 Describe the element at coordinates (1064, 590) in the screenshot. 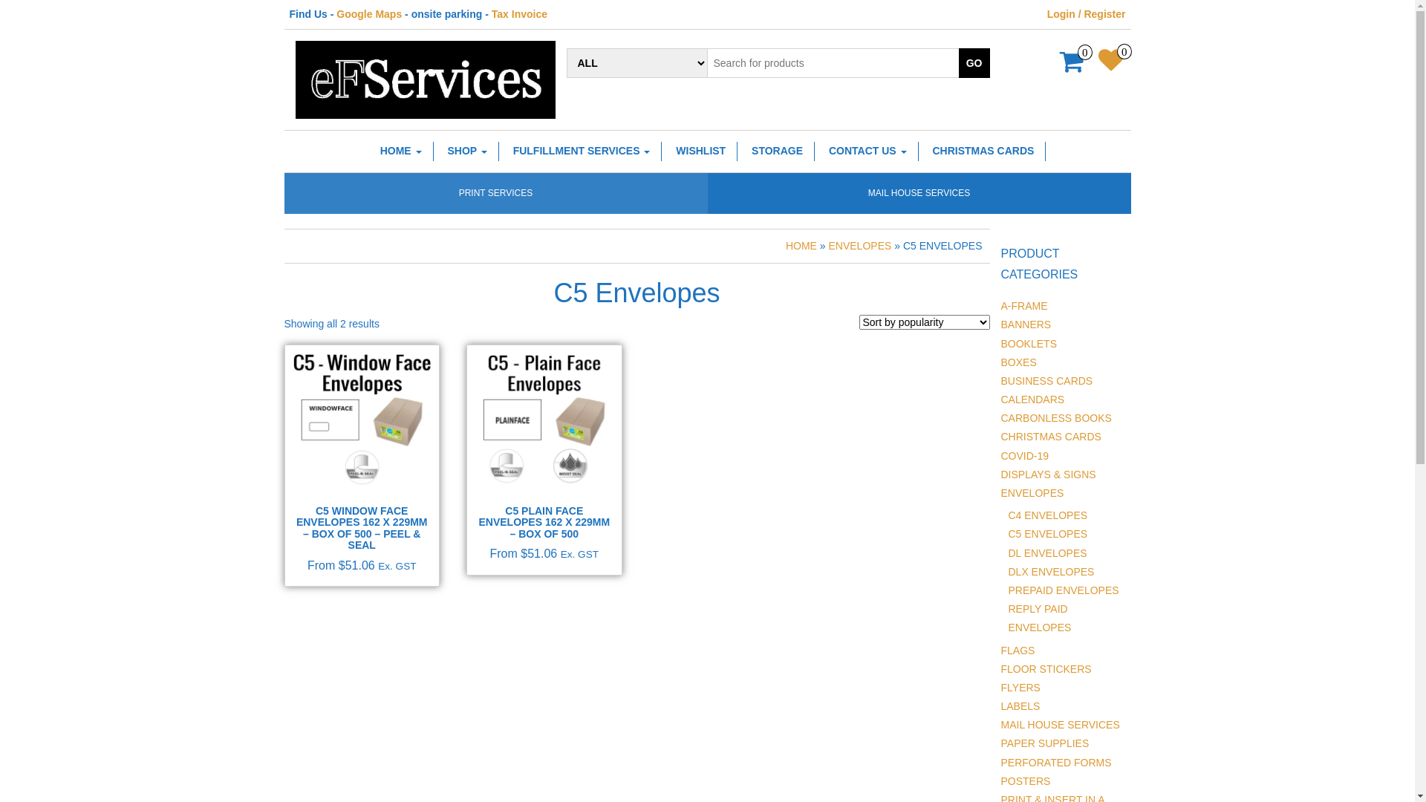

I see `PREPAID ENVELOPES` at that location.